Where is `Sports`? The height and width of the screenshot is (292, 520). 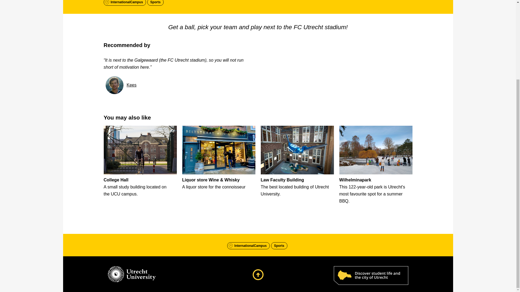
Sports is located at coordinates (279, 246).